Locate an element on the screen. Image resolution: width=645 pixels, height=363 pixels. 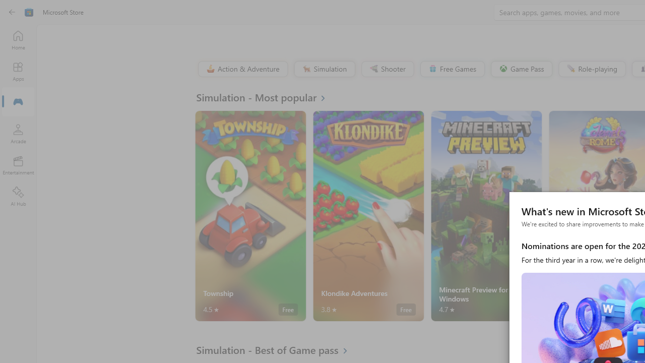
Free Games is located at coordinates (452, 69).